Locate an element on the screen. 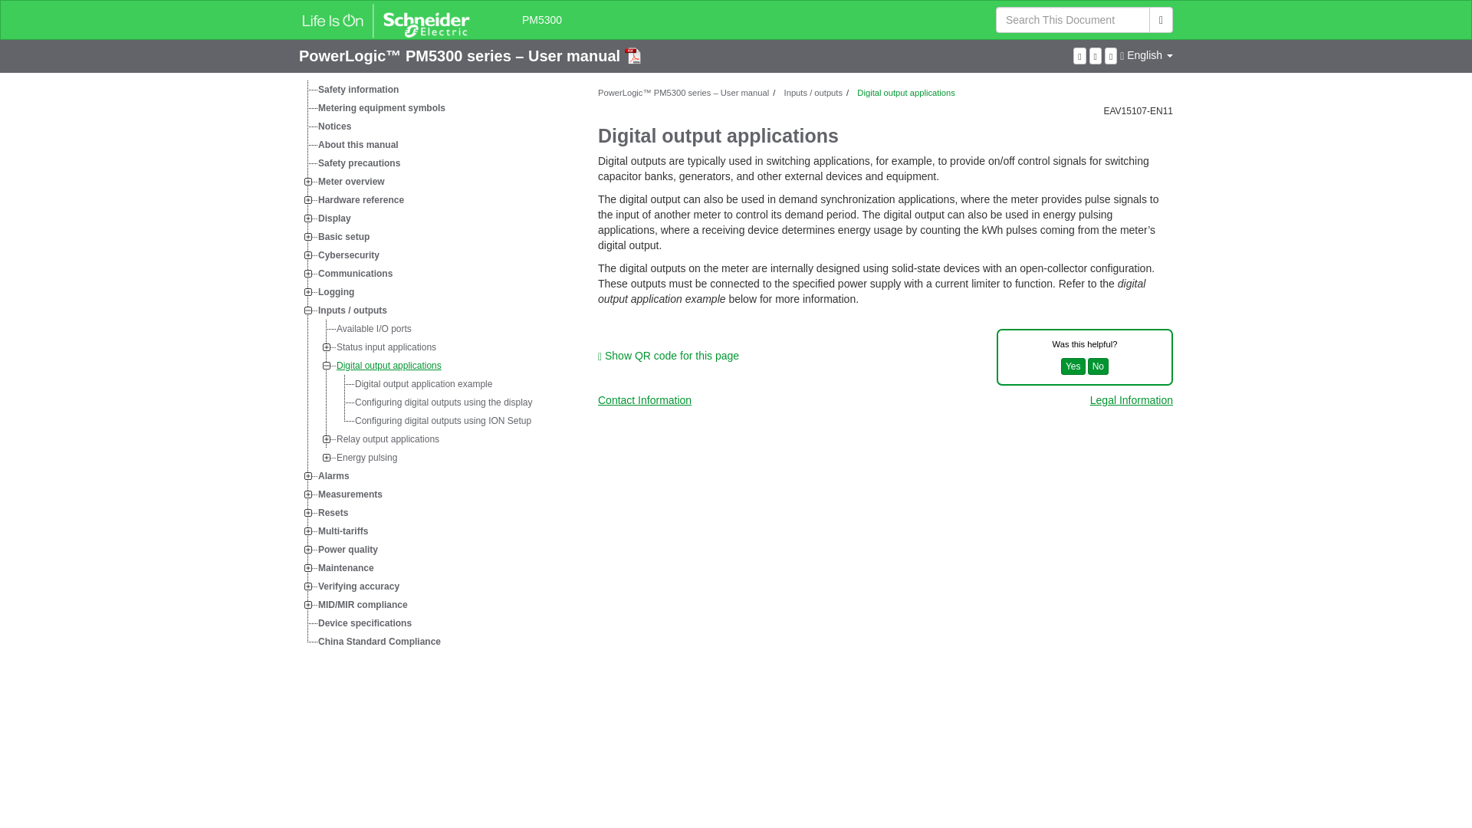 The image size is (1472, 828). Cybersecurity is located at coordinates (350, 255).